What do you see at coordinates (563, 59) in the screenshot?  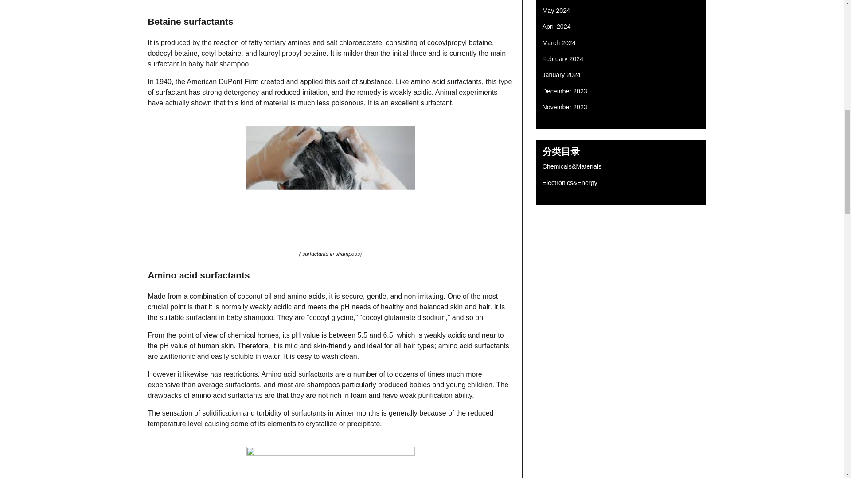 I see `February 2024` at bounding box center [563, 59].